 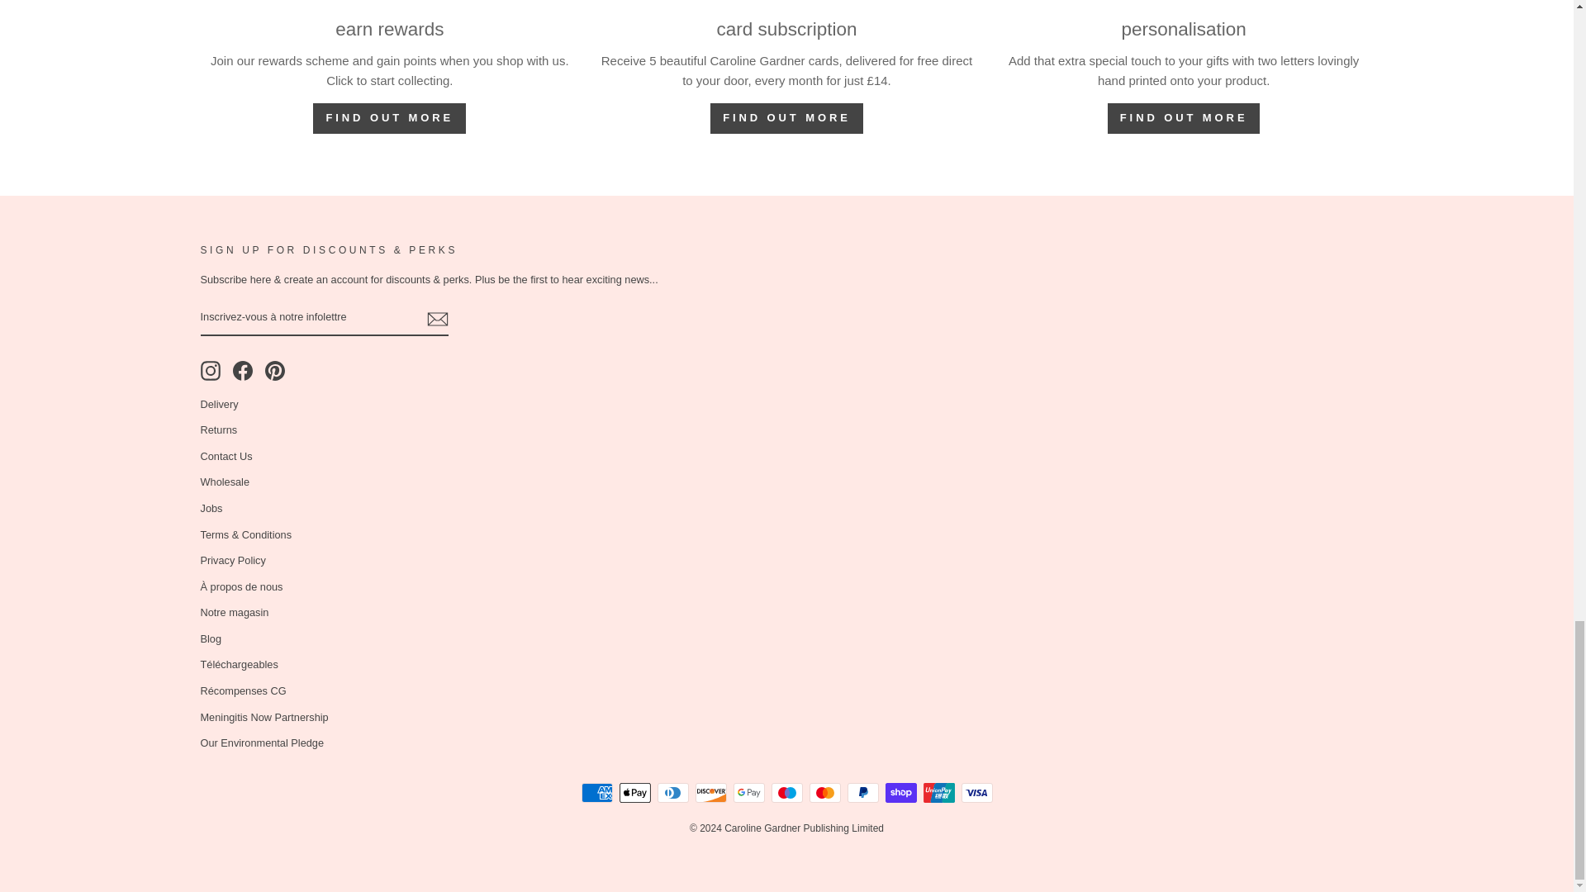 I want to click on icon-email, so click(x=436, y=319).